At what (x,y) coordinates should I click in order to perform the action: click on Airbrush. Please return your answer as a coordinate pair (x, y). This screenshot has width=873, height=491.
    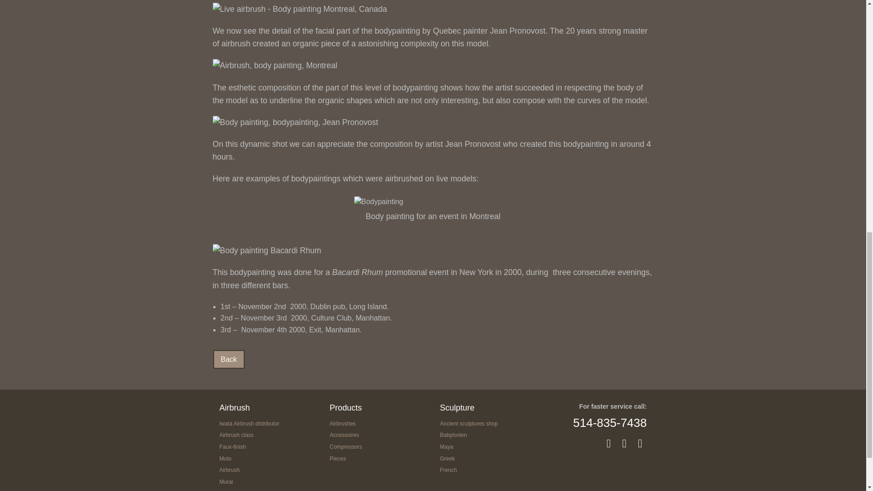
    Looking at the image, I should click on (229, 470).